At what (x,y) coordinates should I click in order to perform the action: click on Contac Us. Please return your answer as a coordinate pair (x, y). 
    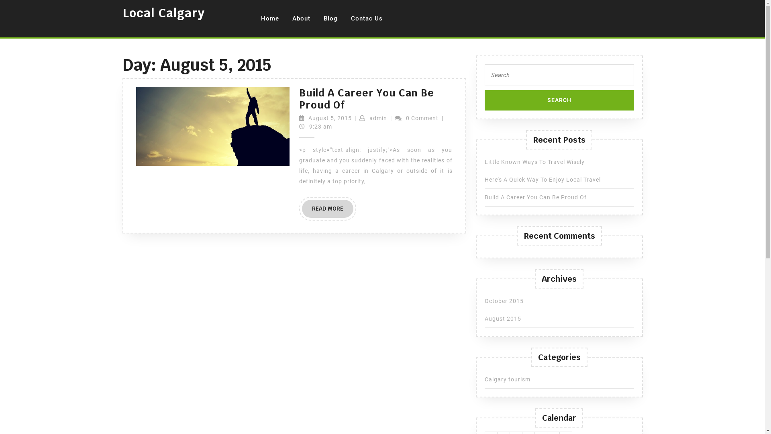
    Looking at the image, I should click on (366, 18).